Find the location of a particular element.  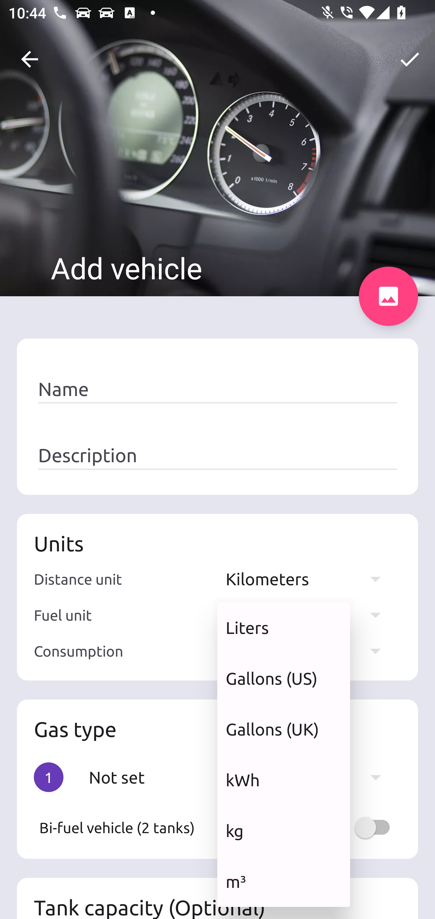

Liters is located at coordinates (283, 628).